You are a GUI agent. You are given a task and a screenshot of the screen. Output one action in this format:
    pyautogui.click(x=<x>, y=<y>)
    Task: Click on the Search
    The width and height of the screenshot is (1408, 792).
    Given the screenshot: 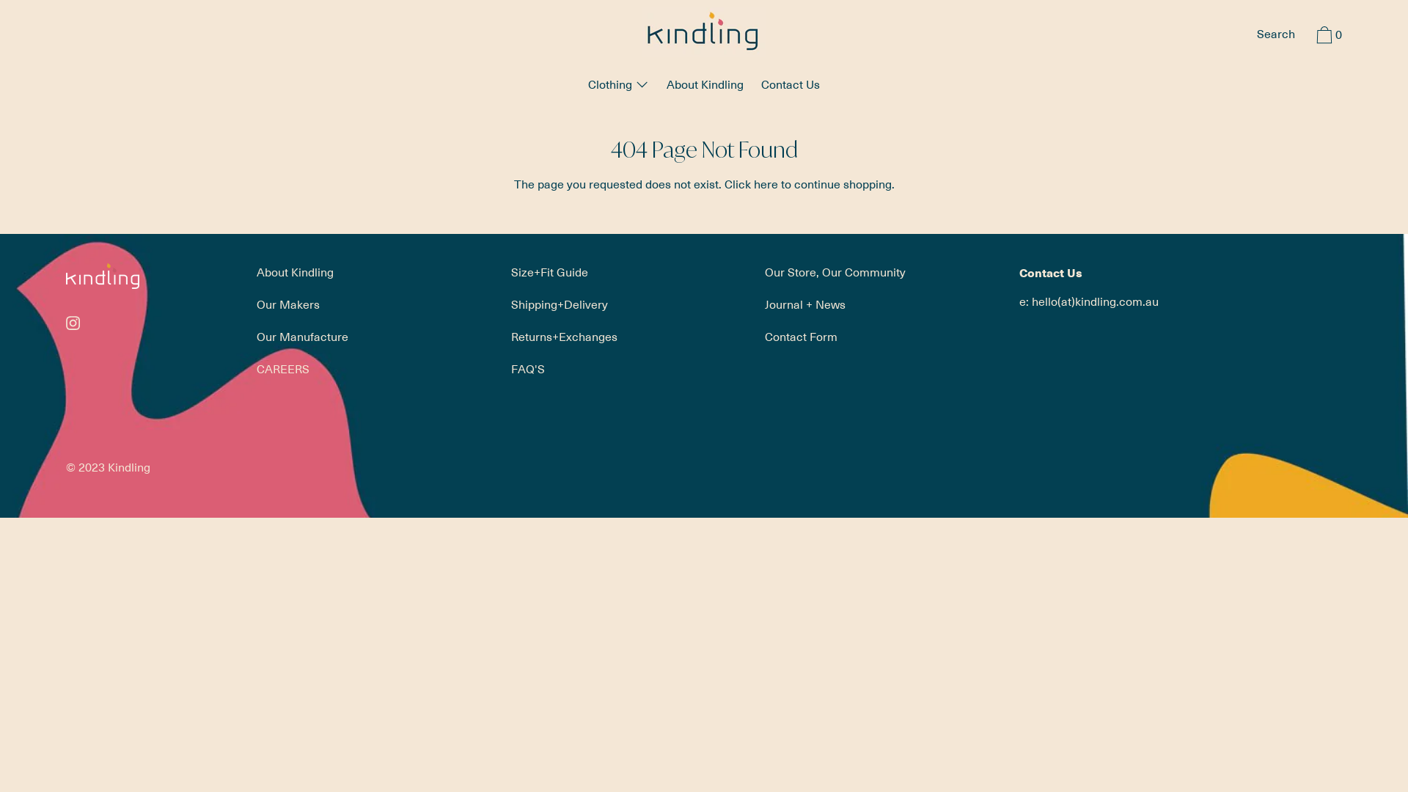 What is the action you would take?
    pyautogui.click(x=1276, y=36)
    